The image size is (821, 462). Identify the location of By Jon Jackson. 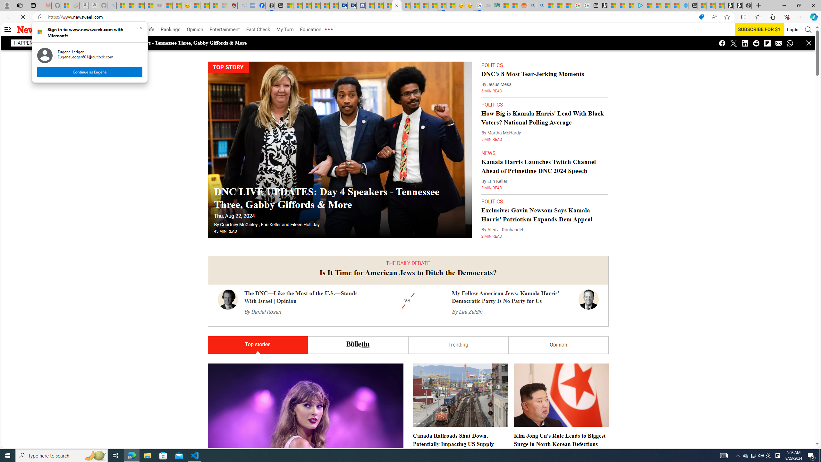
(529, 447).